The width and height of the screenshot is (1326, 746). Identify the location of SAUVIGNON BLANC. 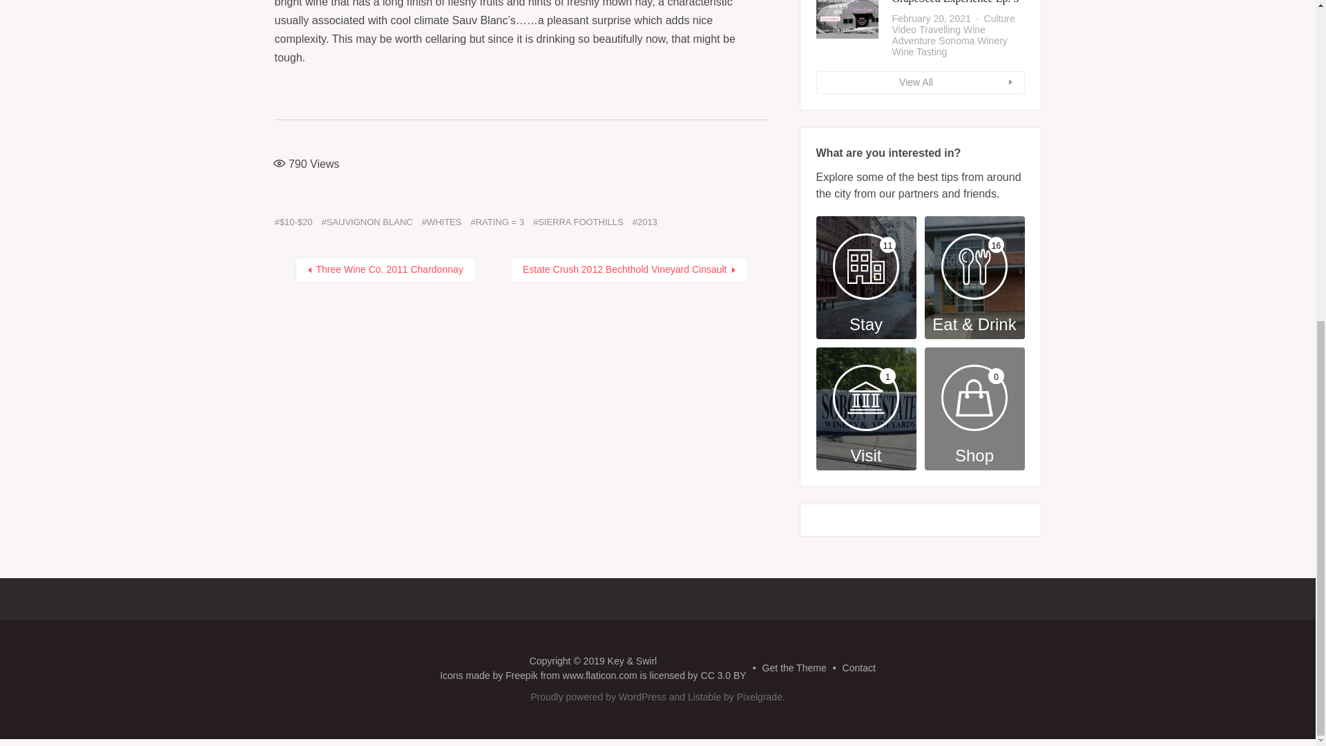
(366, 222).